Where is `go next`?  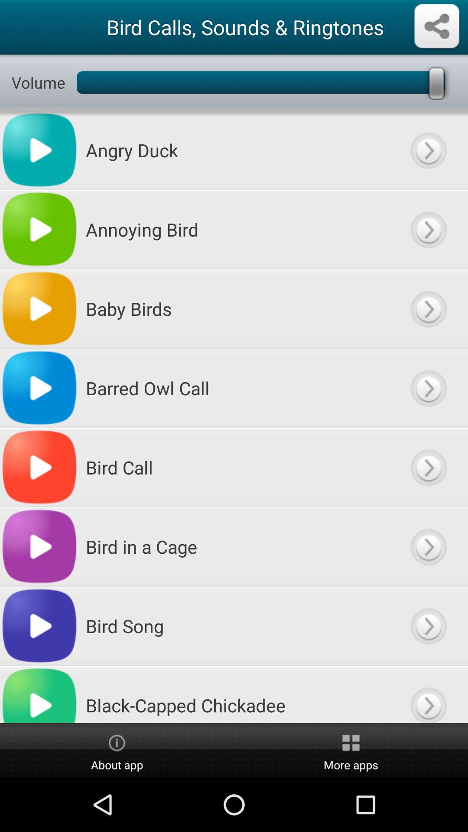 go next is located at coordinates (428, 626).